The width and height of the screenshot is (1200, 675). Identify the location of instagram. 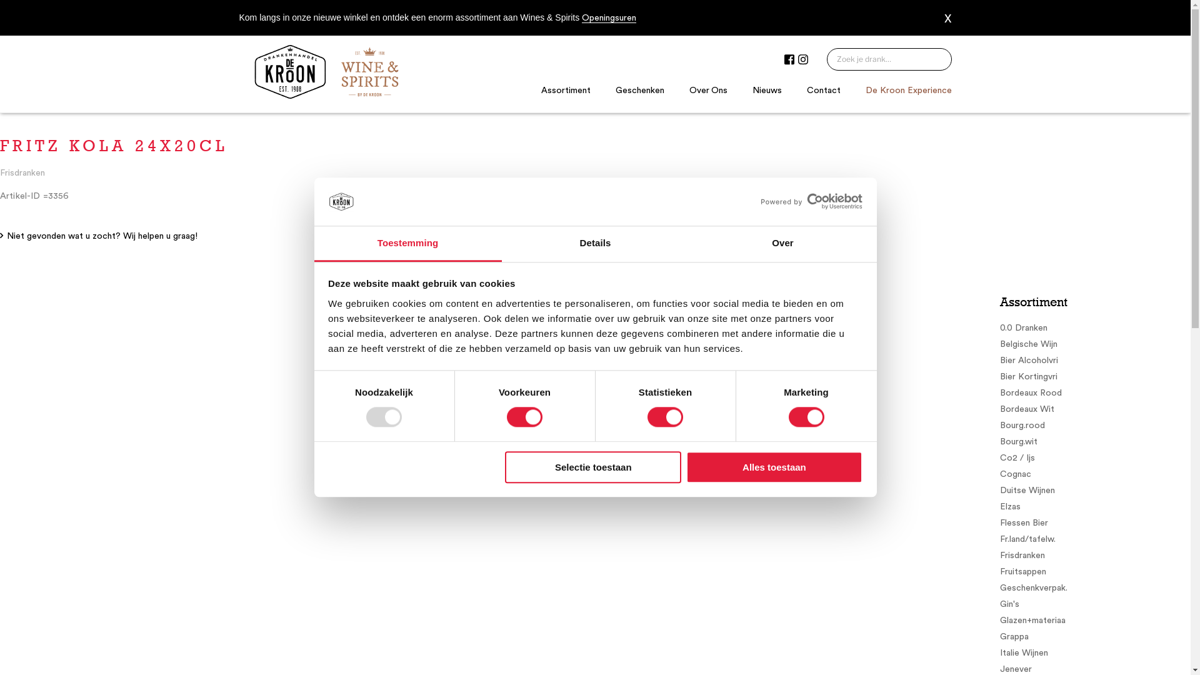
(802, 61).